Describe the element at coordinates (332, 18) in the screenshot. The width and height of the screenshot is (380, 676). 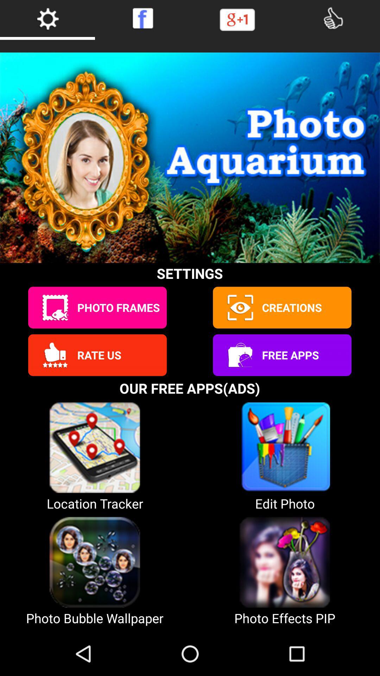
I see `like it` at that location.